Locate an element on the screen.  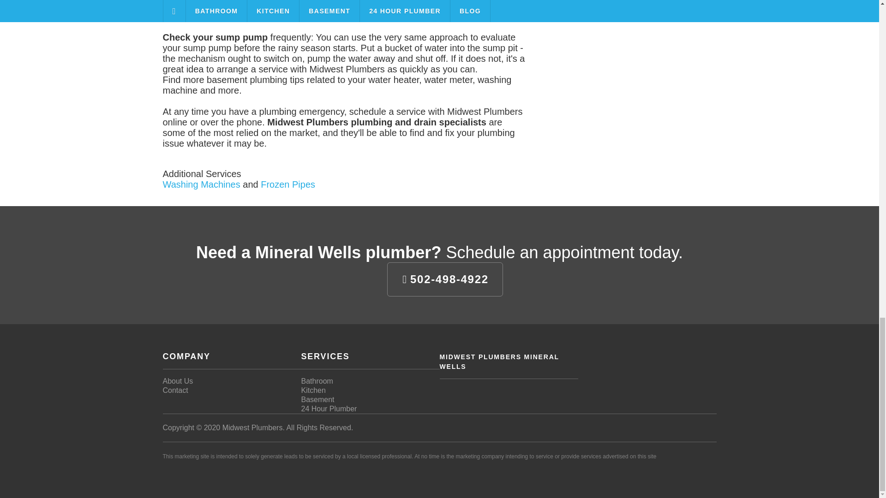
Contact is located at coordinates (175, 390).